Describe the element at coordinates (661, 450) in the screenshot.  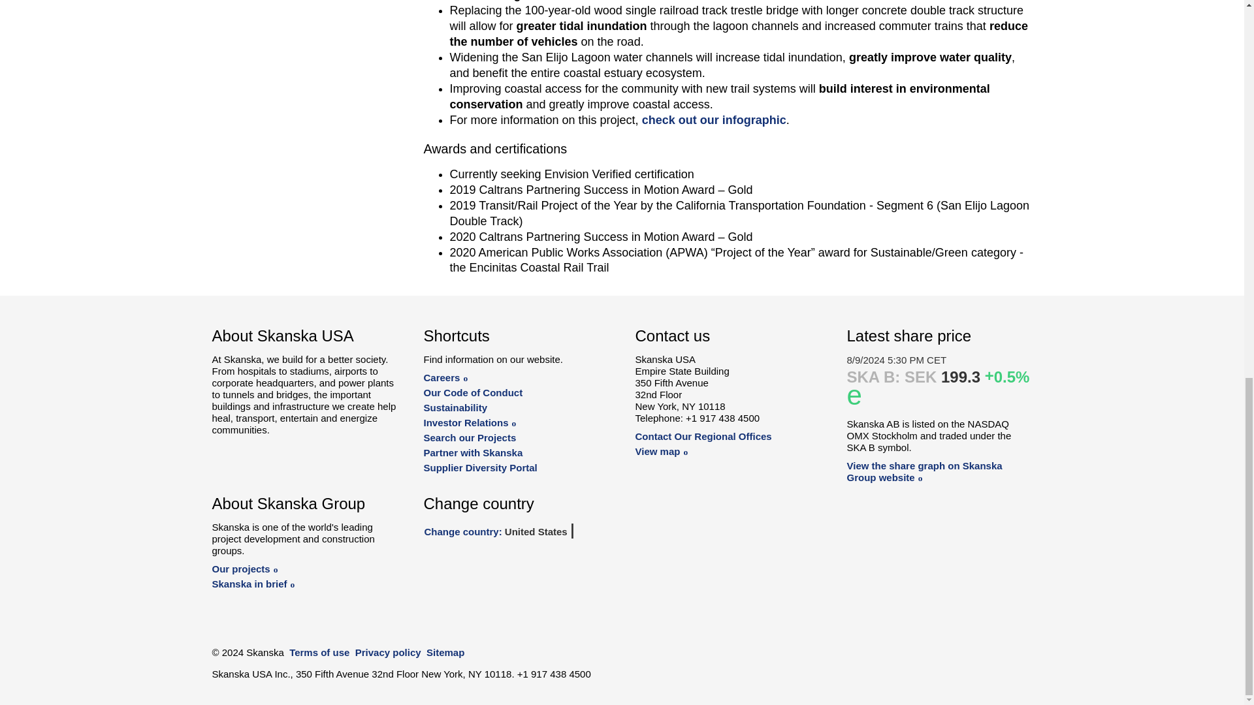
I see `View map in Google maps` at that location.